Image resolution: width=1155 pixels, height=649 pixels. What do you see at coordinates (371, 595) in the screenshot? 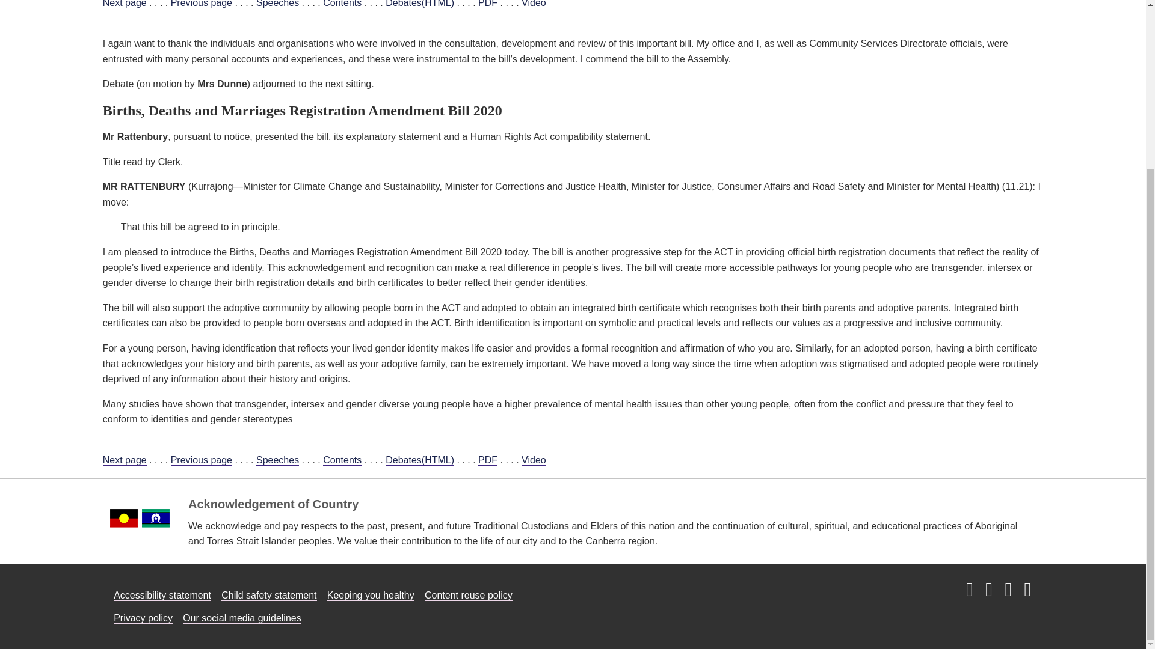
I see `Keeping you healthy` at bounding box center [371, 595].